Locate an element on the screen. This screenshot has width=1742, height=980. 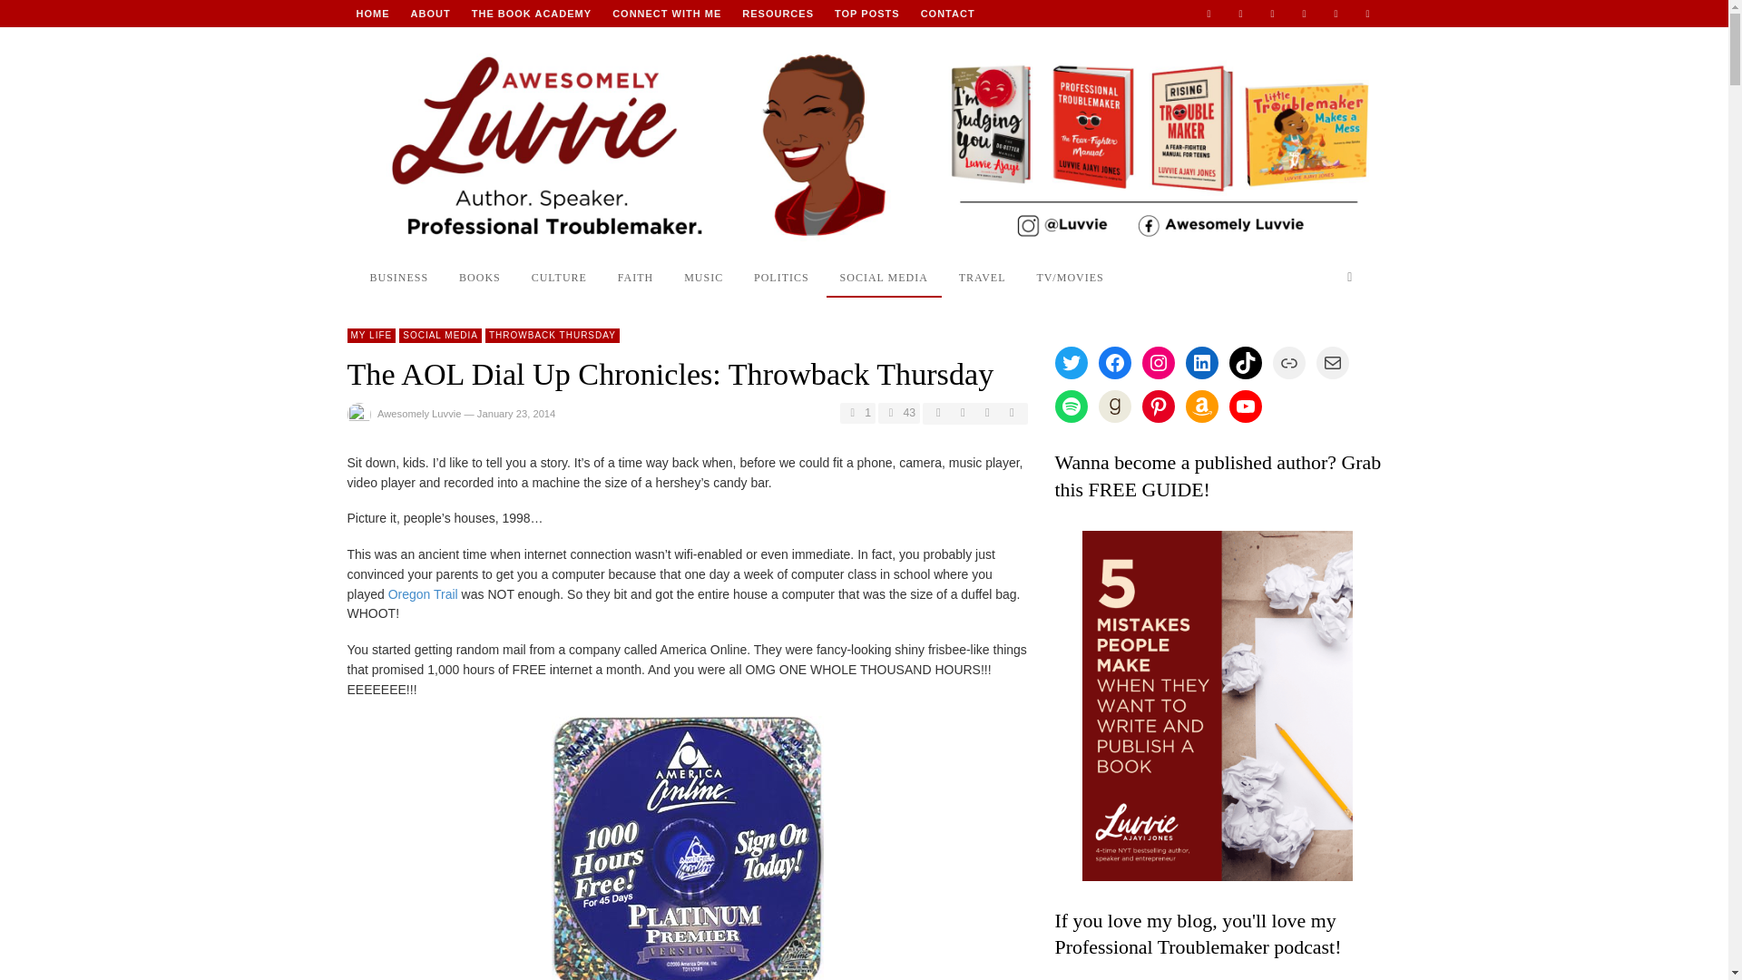
TOP POSTS is located at coordinates (867, 14).